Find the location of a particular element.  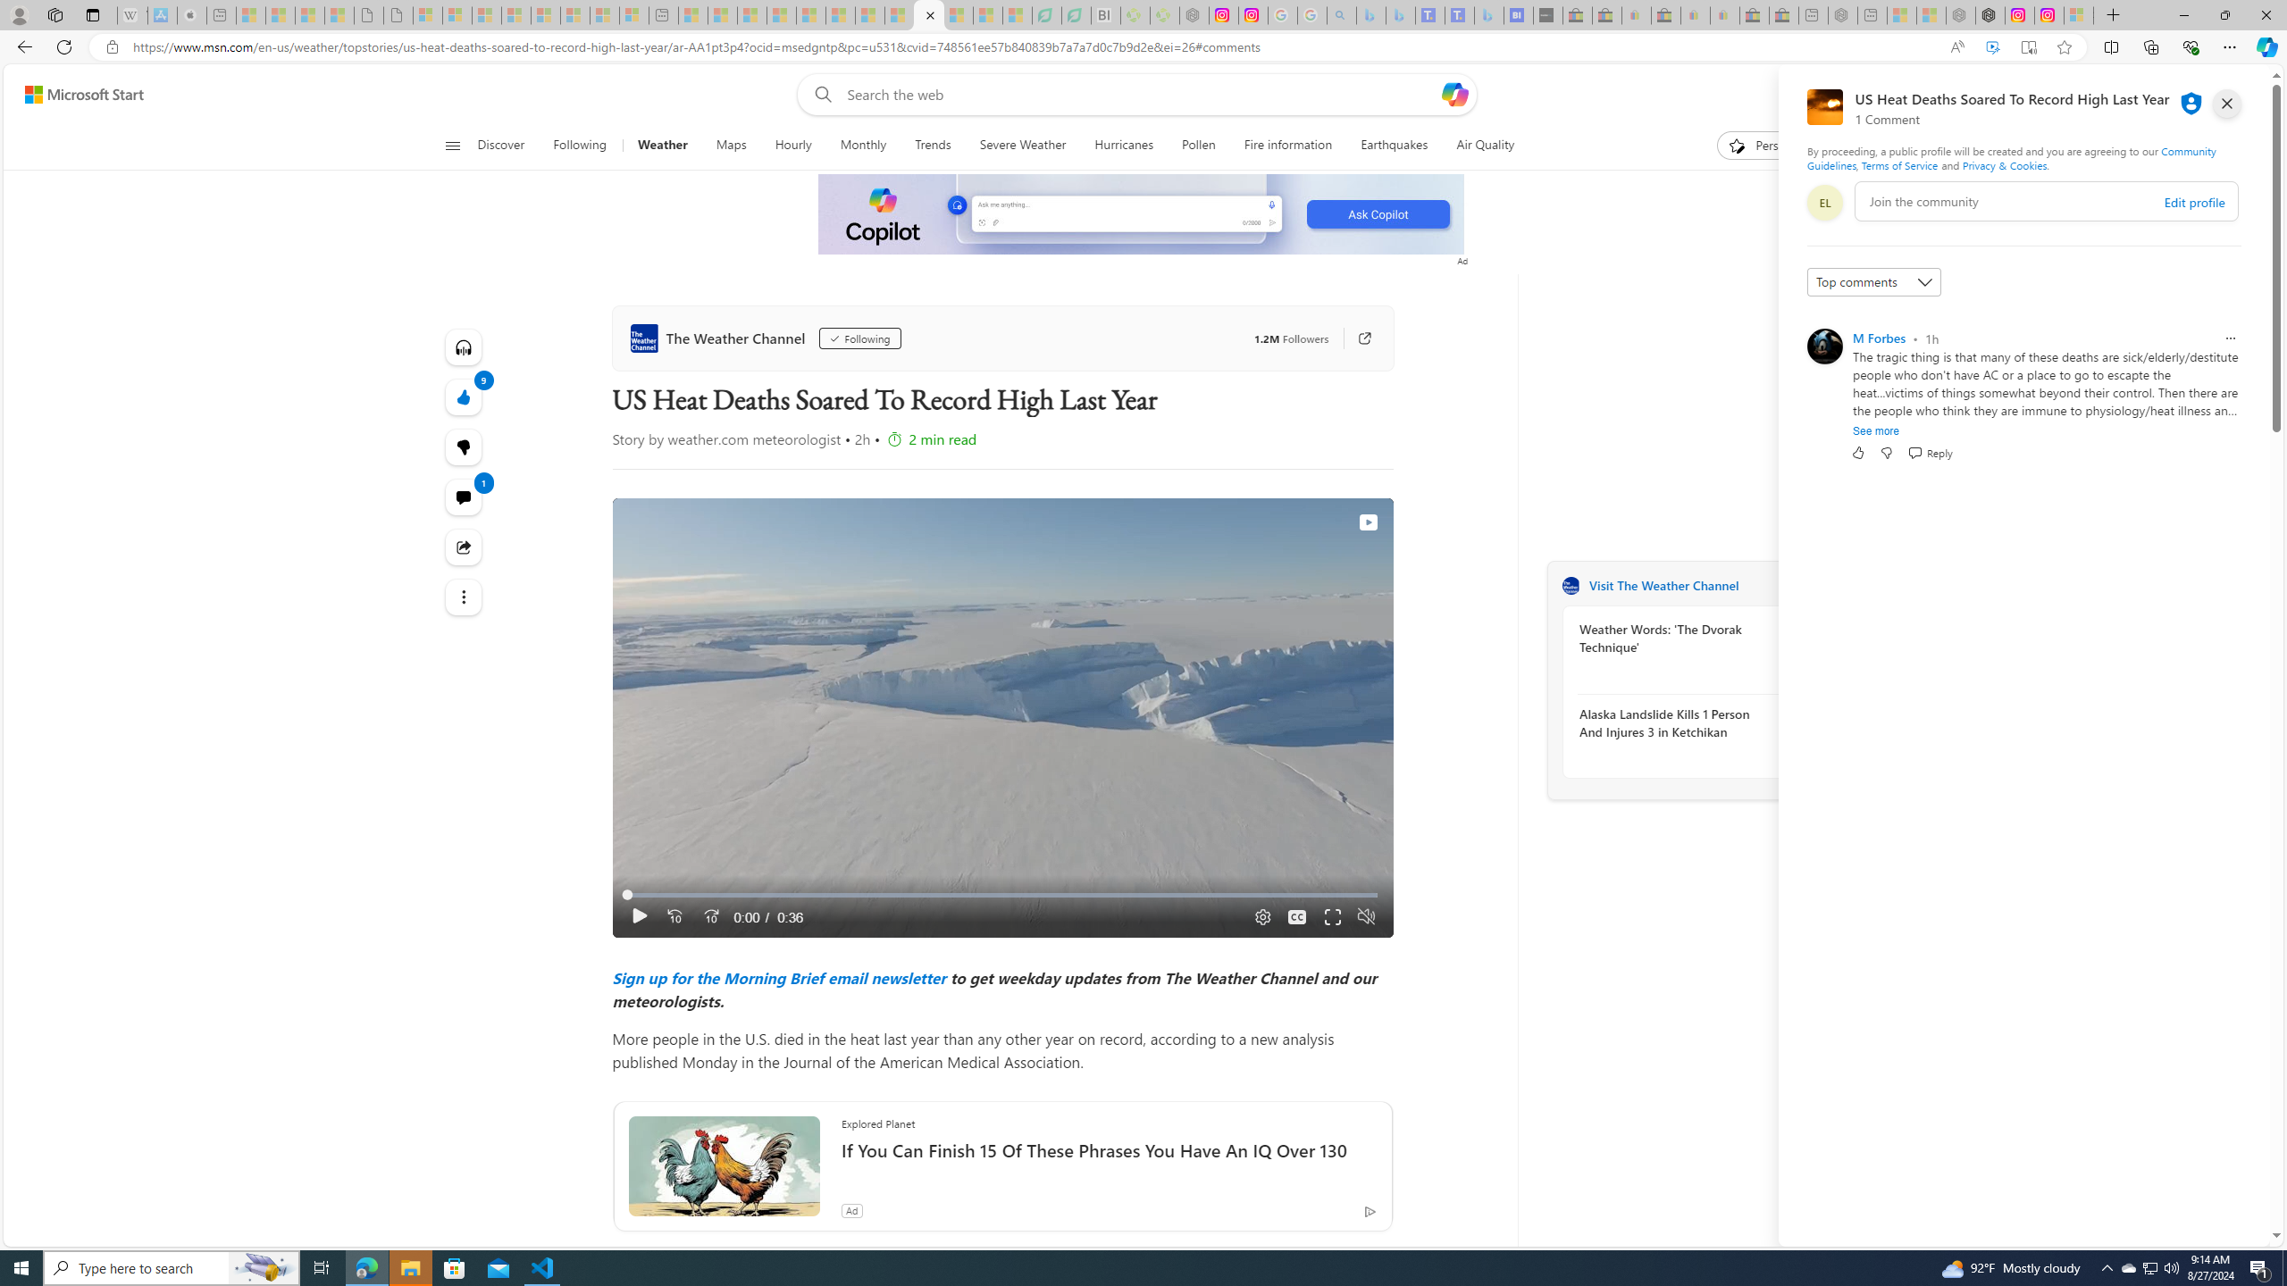

Earthquakes is located at coordinates (1395, 146).